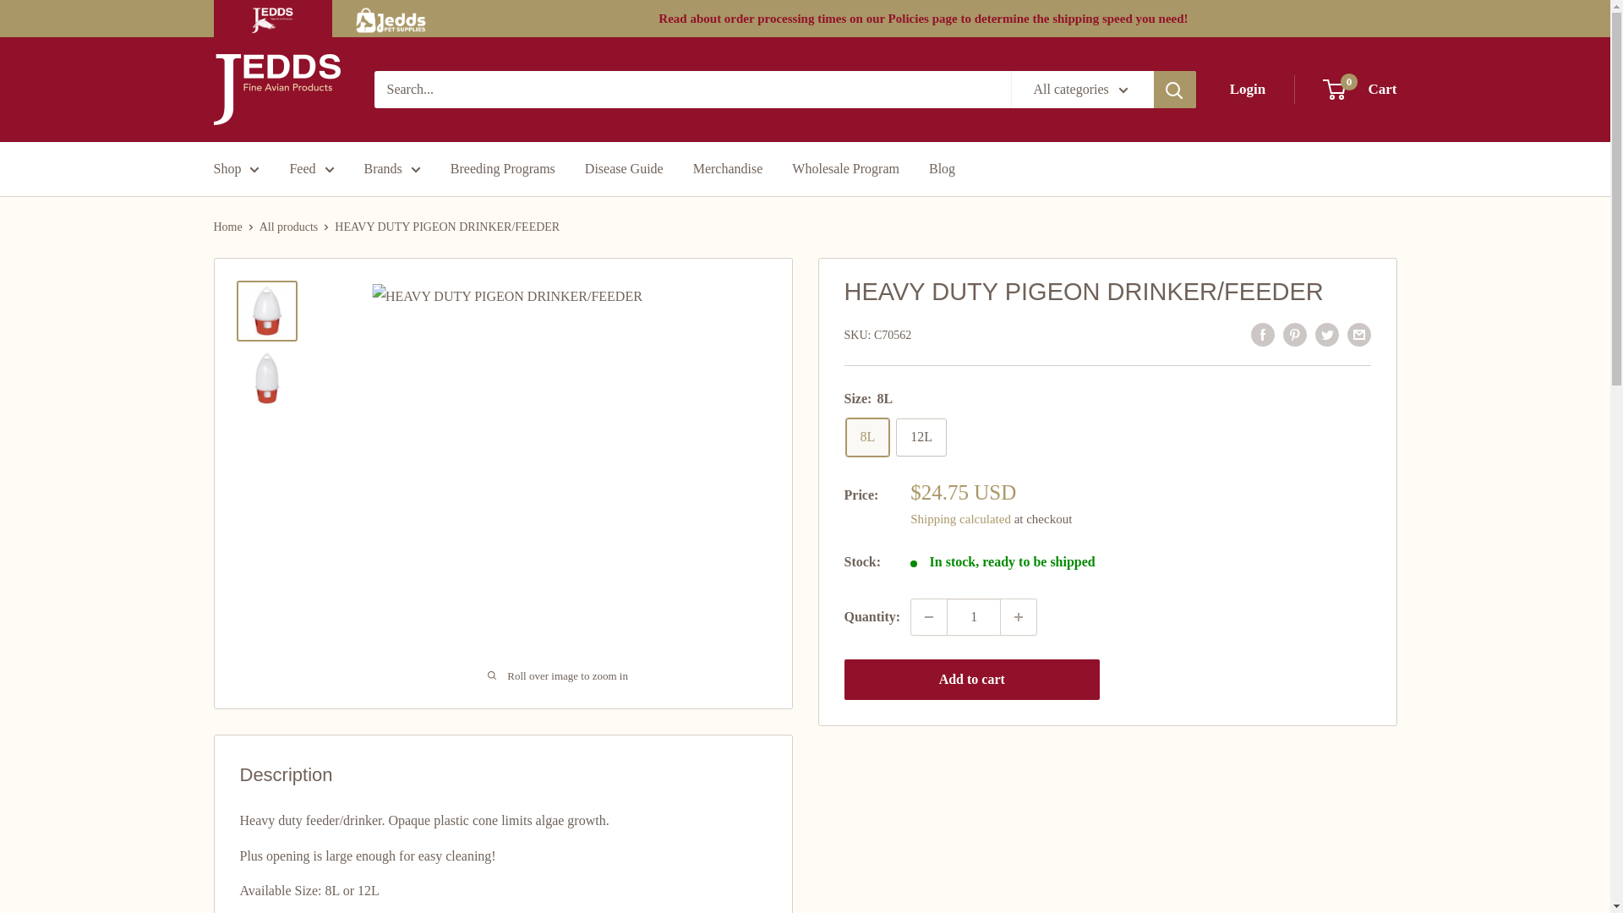  Describe the element at coordinates (1359, 90) in the screenshot. I see `Login` at that location.